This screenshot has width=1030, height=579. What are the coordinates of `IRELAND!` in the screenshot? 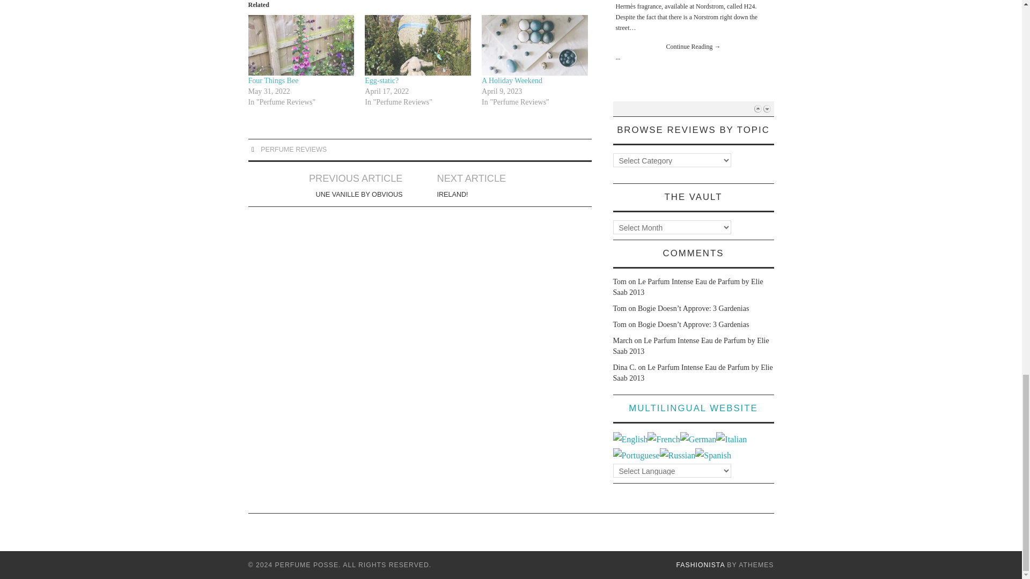 It's located at (301, 45).